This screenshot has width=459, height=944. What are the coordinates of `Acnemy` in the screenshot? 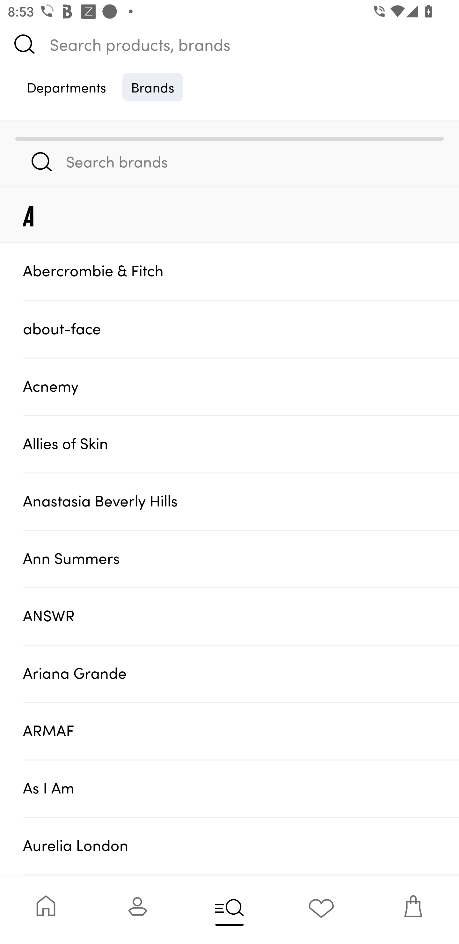 It's located at (241, 387).